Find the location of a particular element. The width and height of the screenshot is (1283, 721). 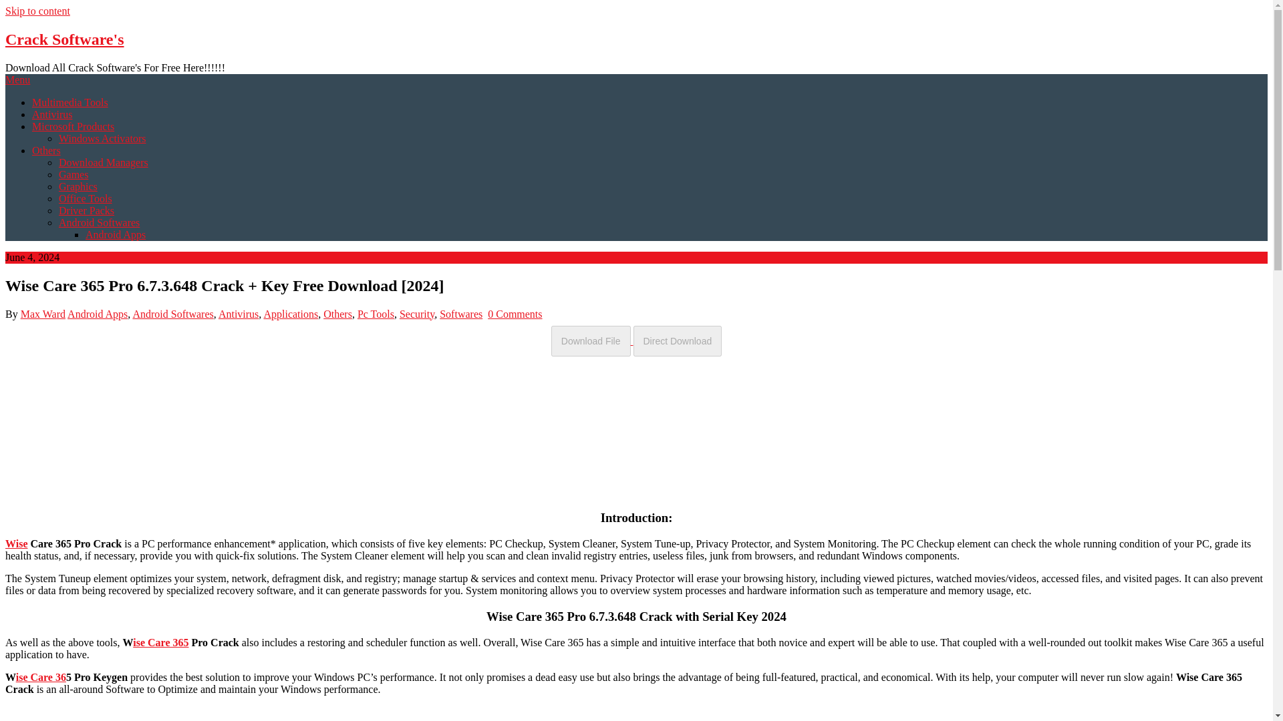

0 Comments is located at coordinates (515, 314).